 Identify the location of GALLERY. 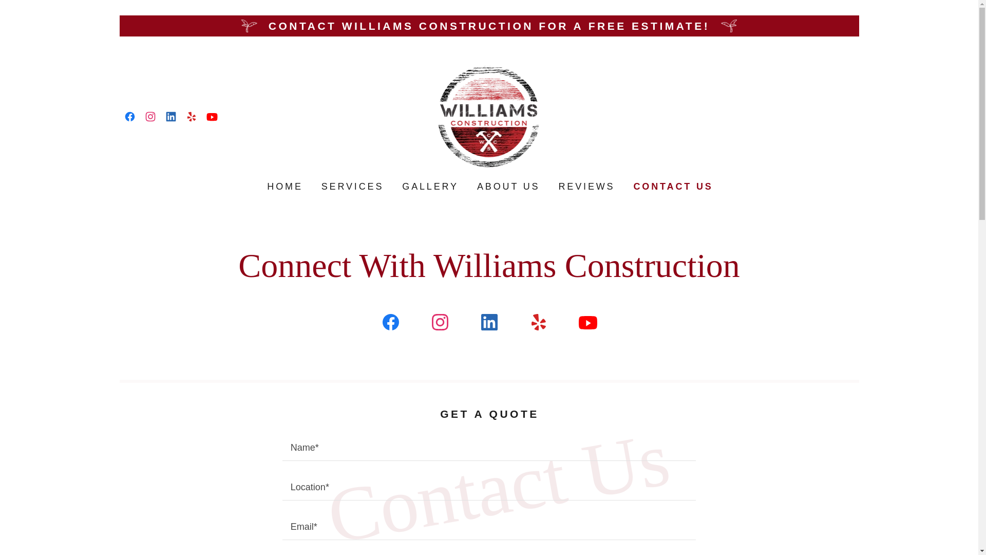
(585, 186).